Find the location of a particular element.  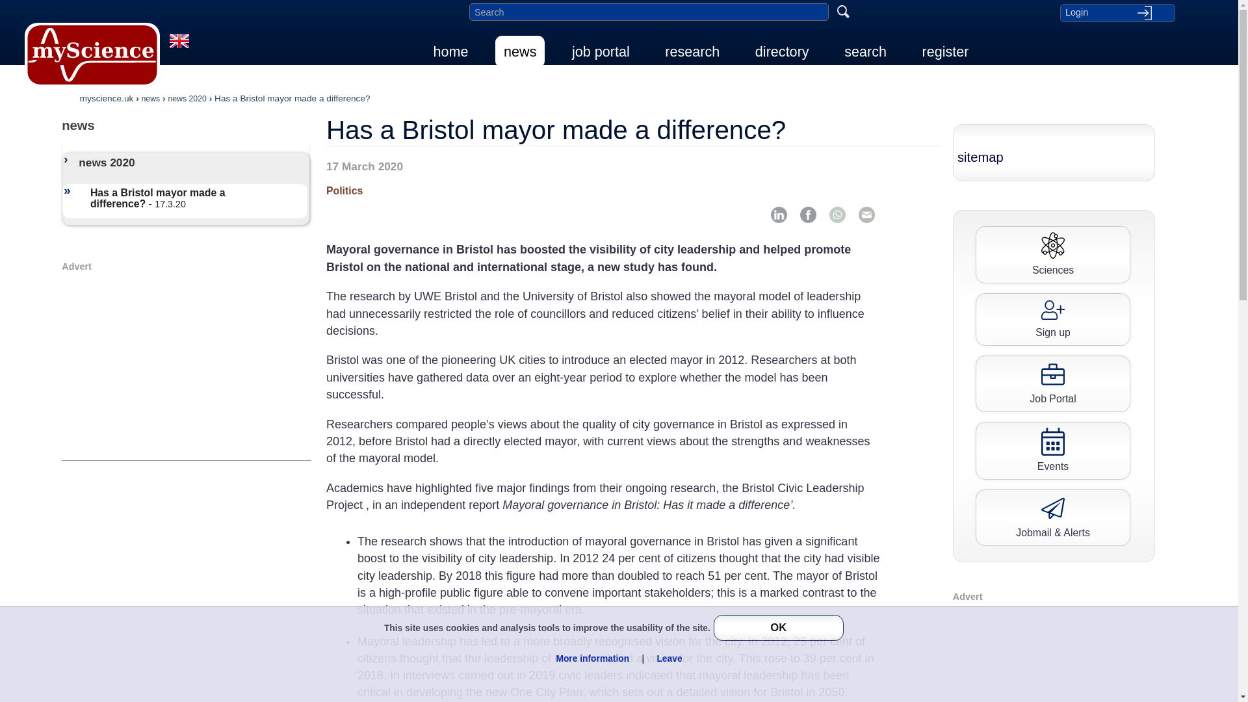

research is located at coordinates (692, 51).